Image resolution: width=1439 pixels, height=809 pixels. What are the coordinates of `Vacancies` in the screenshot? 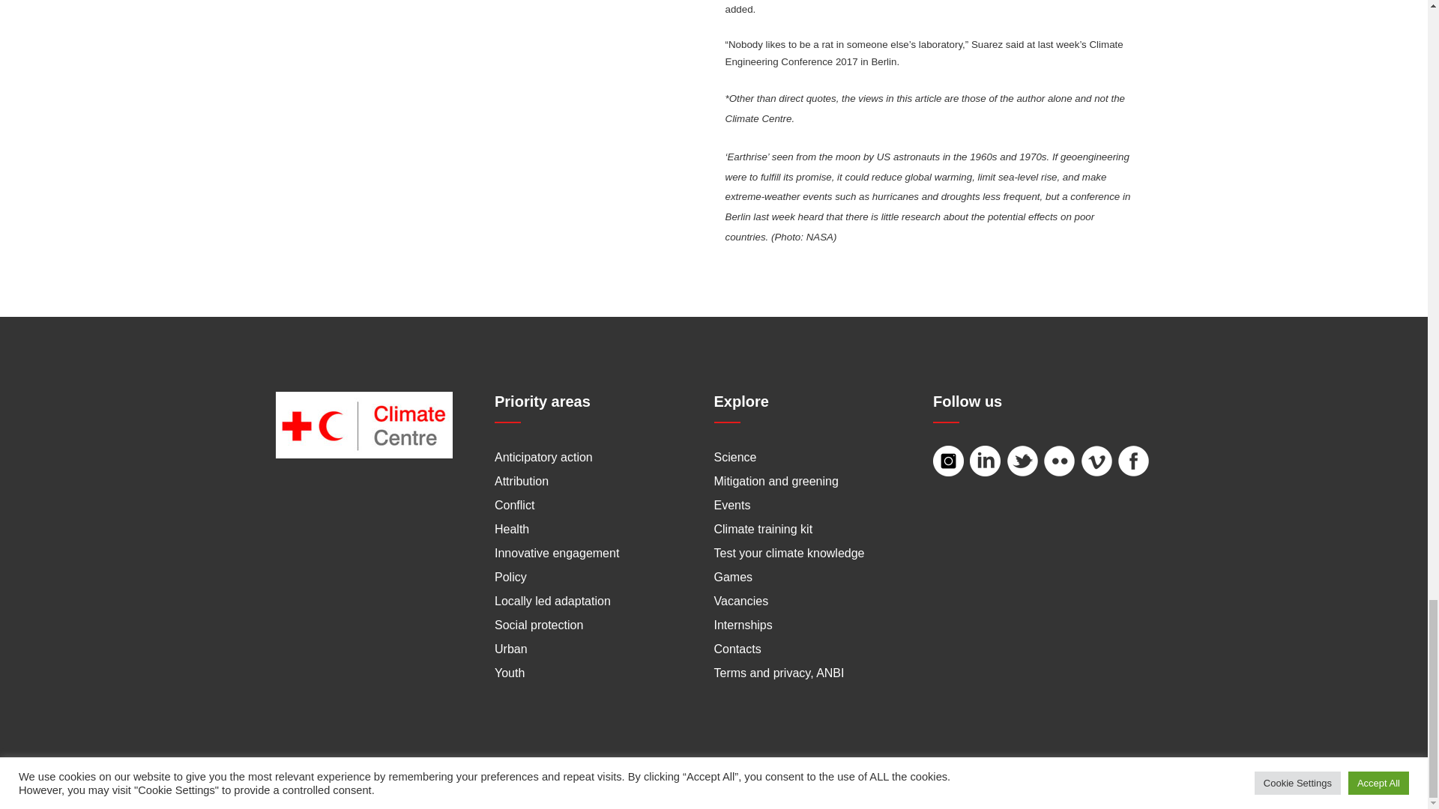 It's located at (740, 601).